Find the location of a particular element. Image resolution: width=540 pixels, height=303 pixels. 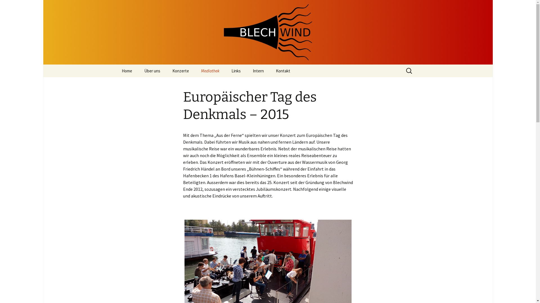

Home is located at coordinates (127, 71).